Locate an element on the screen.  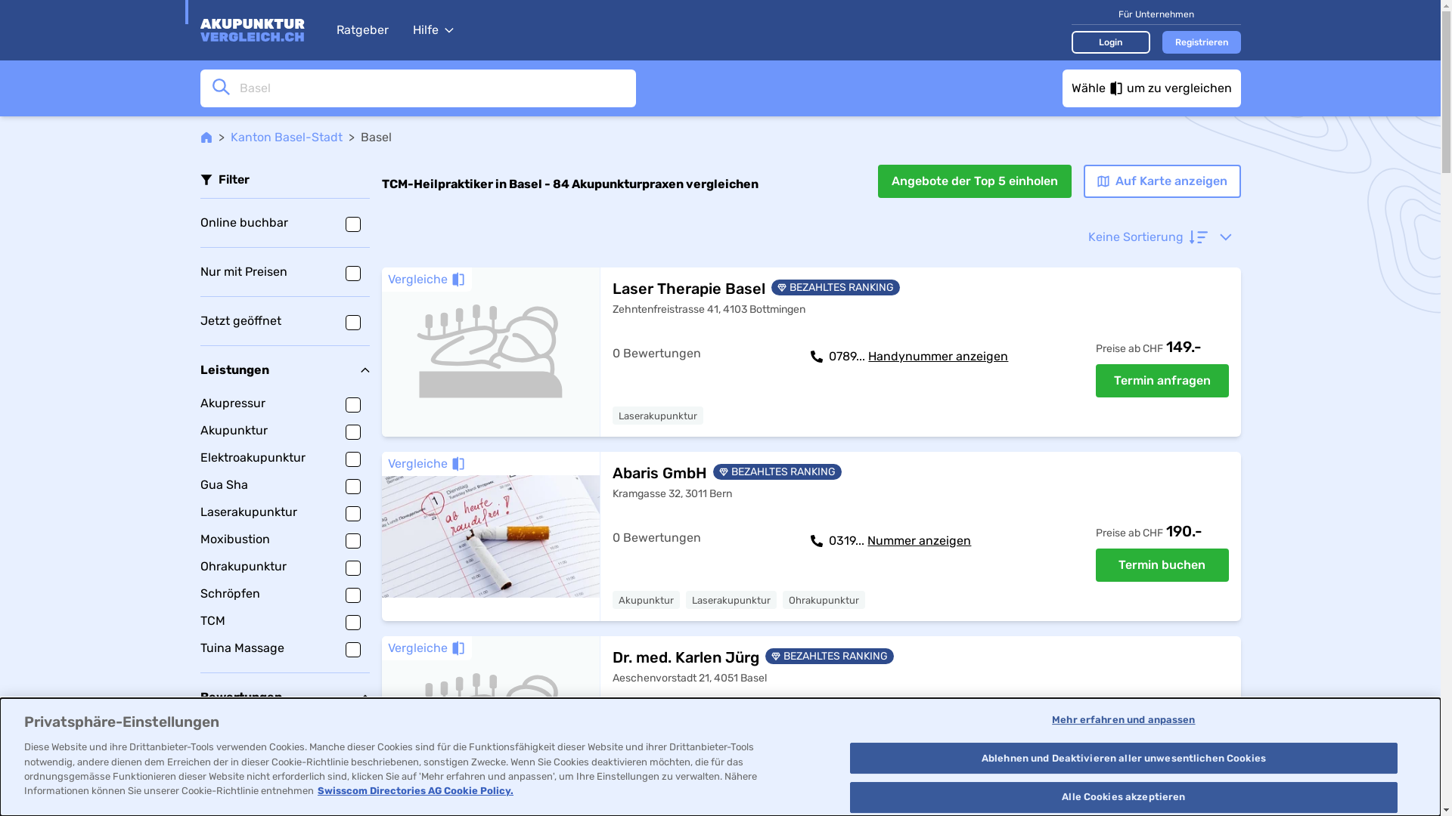
Termin anfragen is located at coordinates (1162, 750).